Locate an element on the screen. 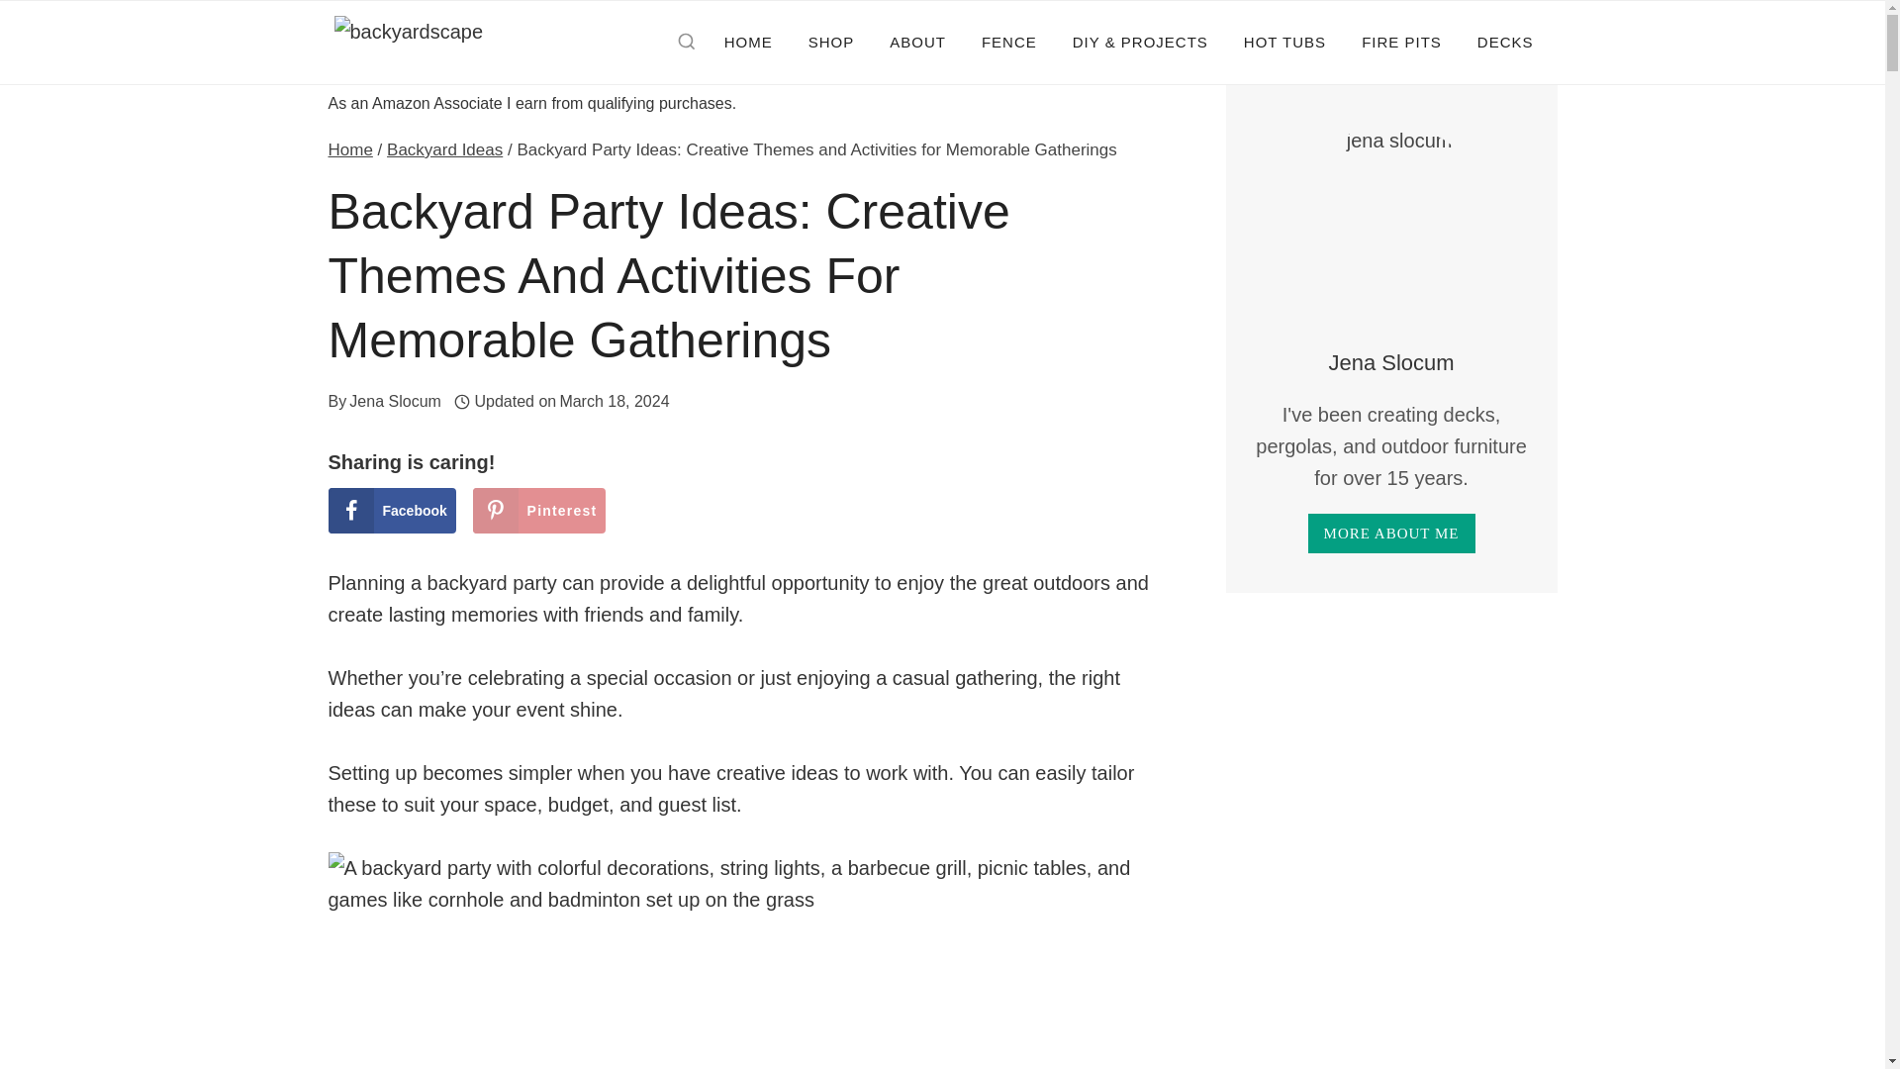 The width and height of the screenshot is (1900, 1069). Save to Pinterest is located at coordinates (539, 510).